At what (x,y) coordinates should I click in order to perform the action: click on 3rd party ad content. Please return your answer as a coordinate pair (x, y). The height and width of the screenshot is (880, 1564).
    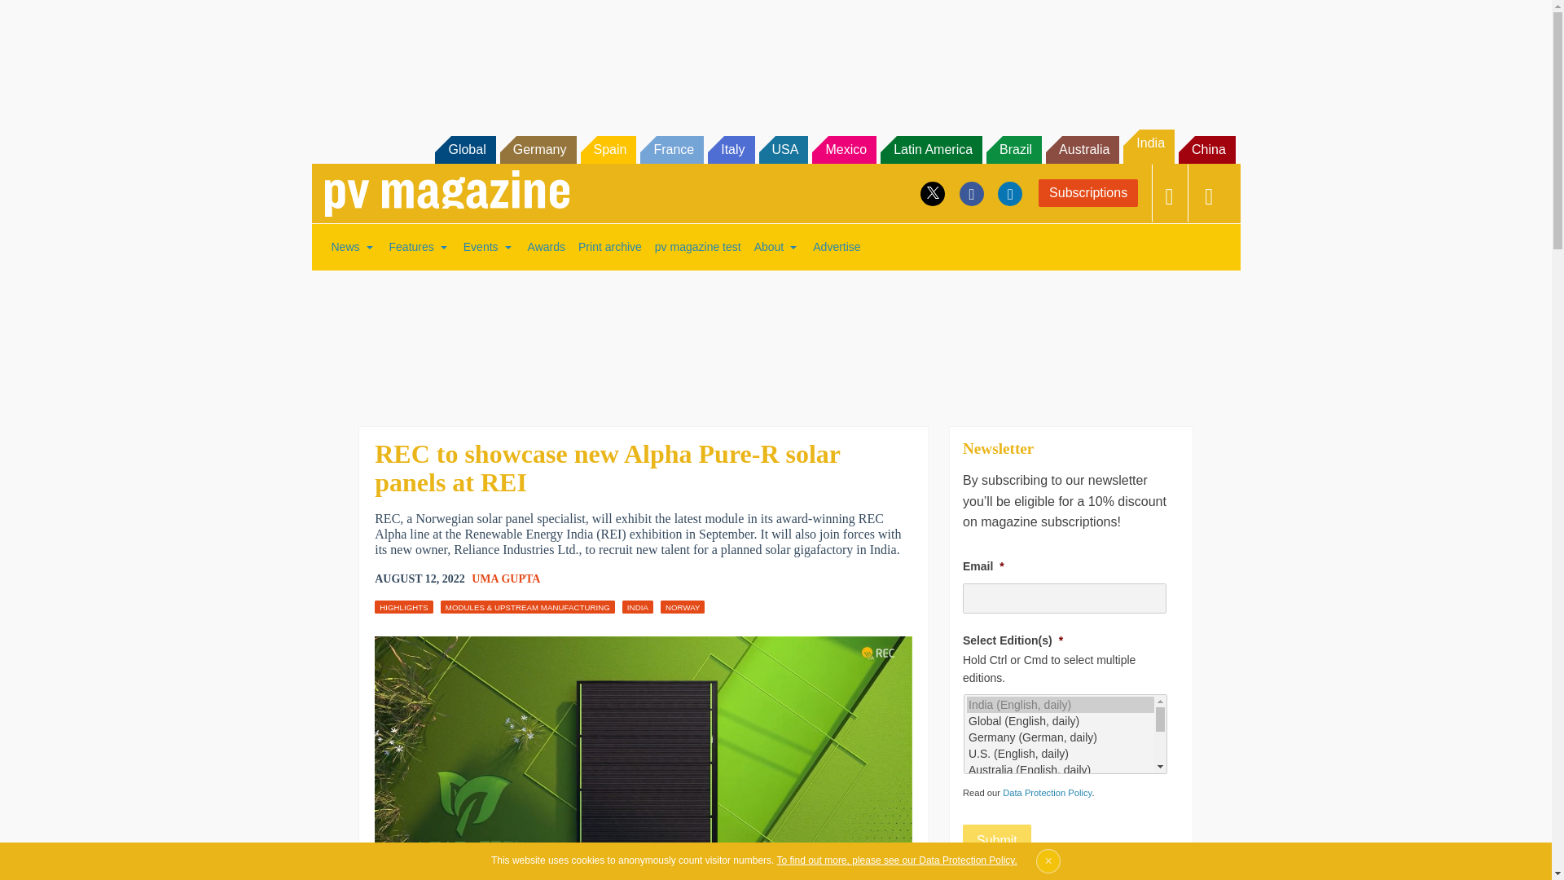
    Looking at the image, I should click on (775, 337).